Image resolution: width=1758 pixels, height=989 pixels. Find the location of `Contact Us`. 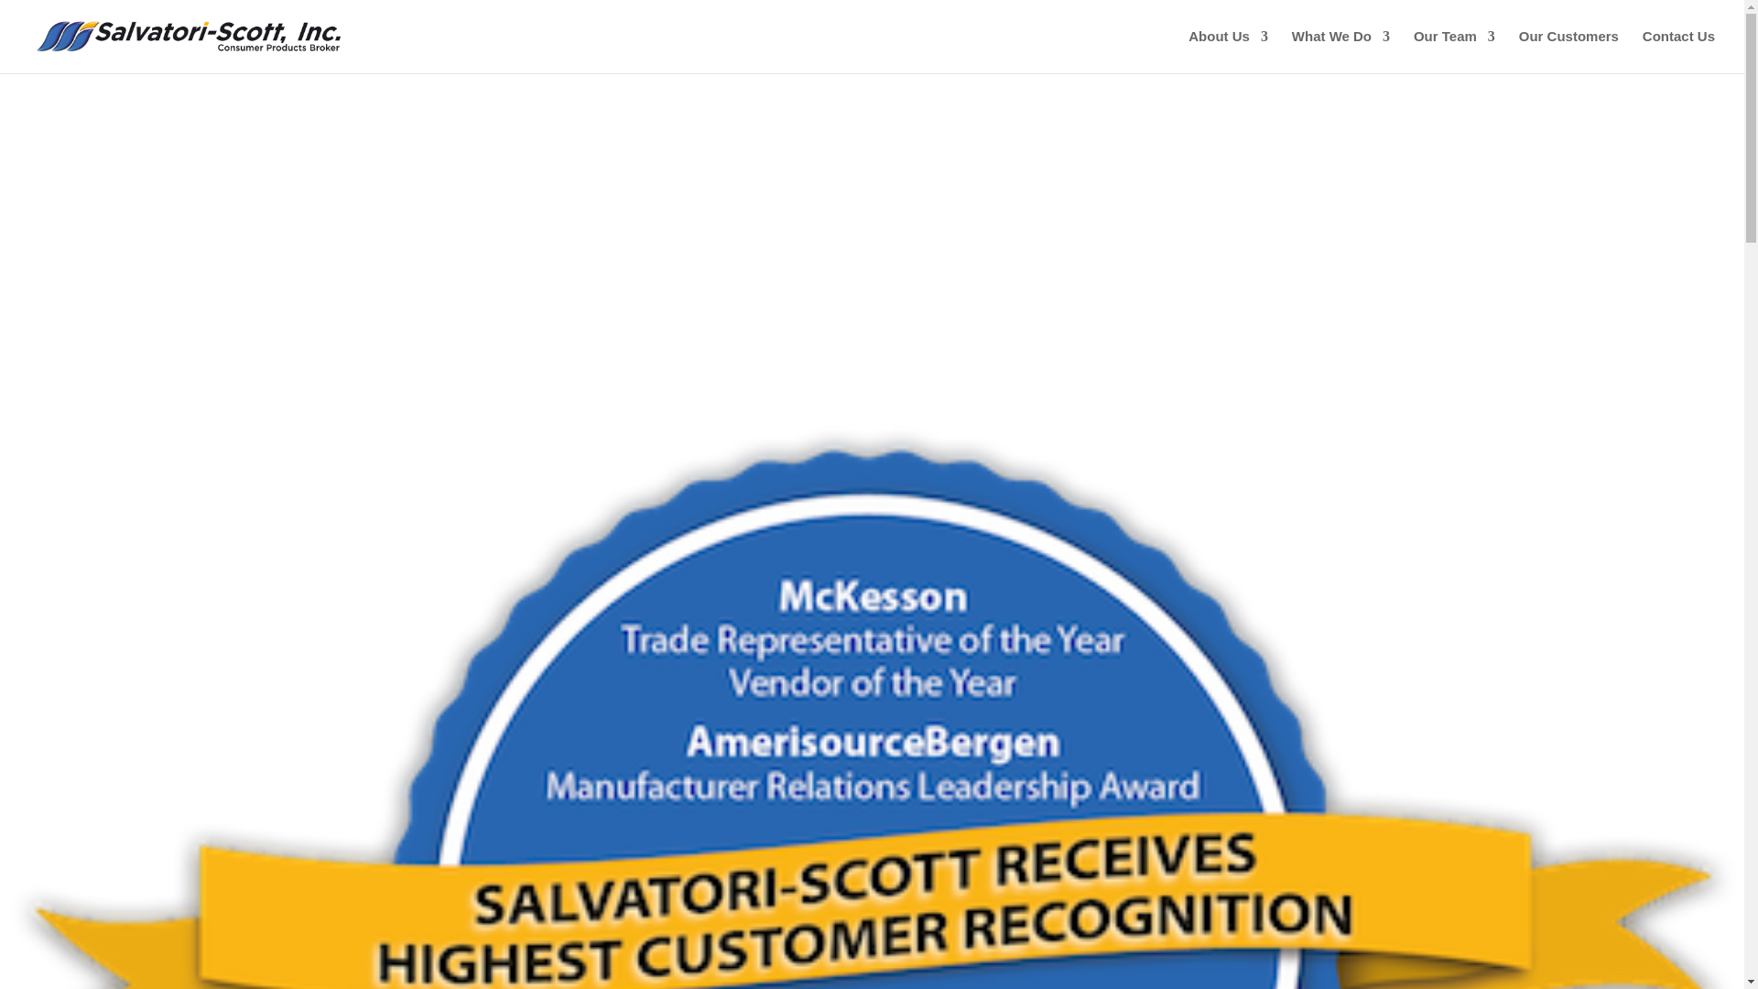

Contact Us is located at coordinates (1678, 51).